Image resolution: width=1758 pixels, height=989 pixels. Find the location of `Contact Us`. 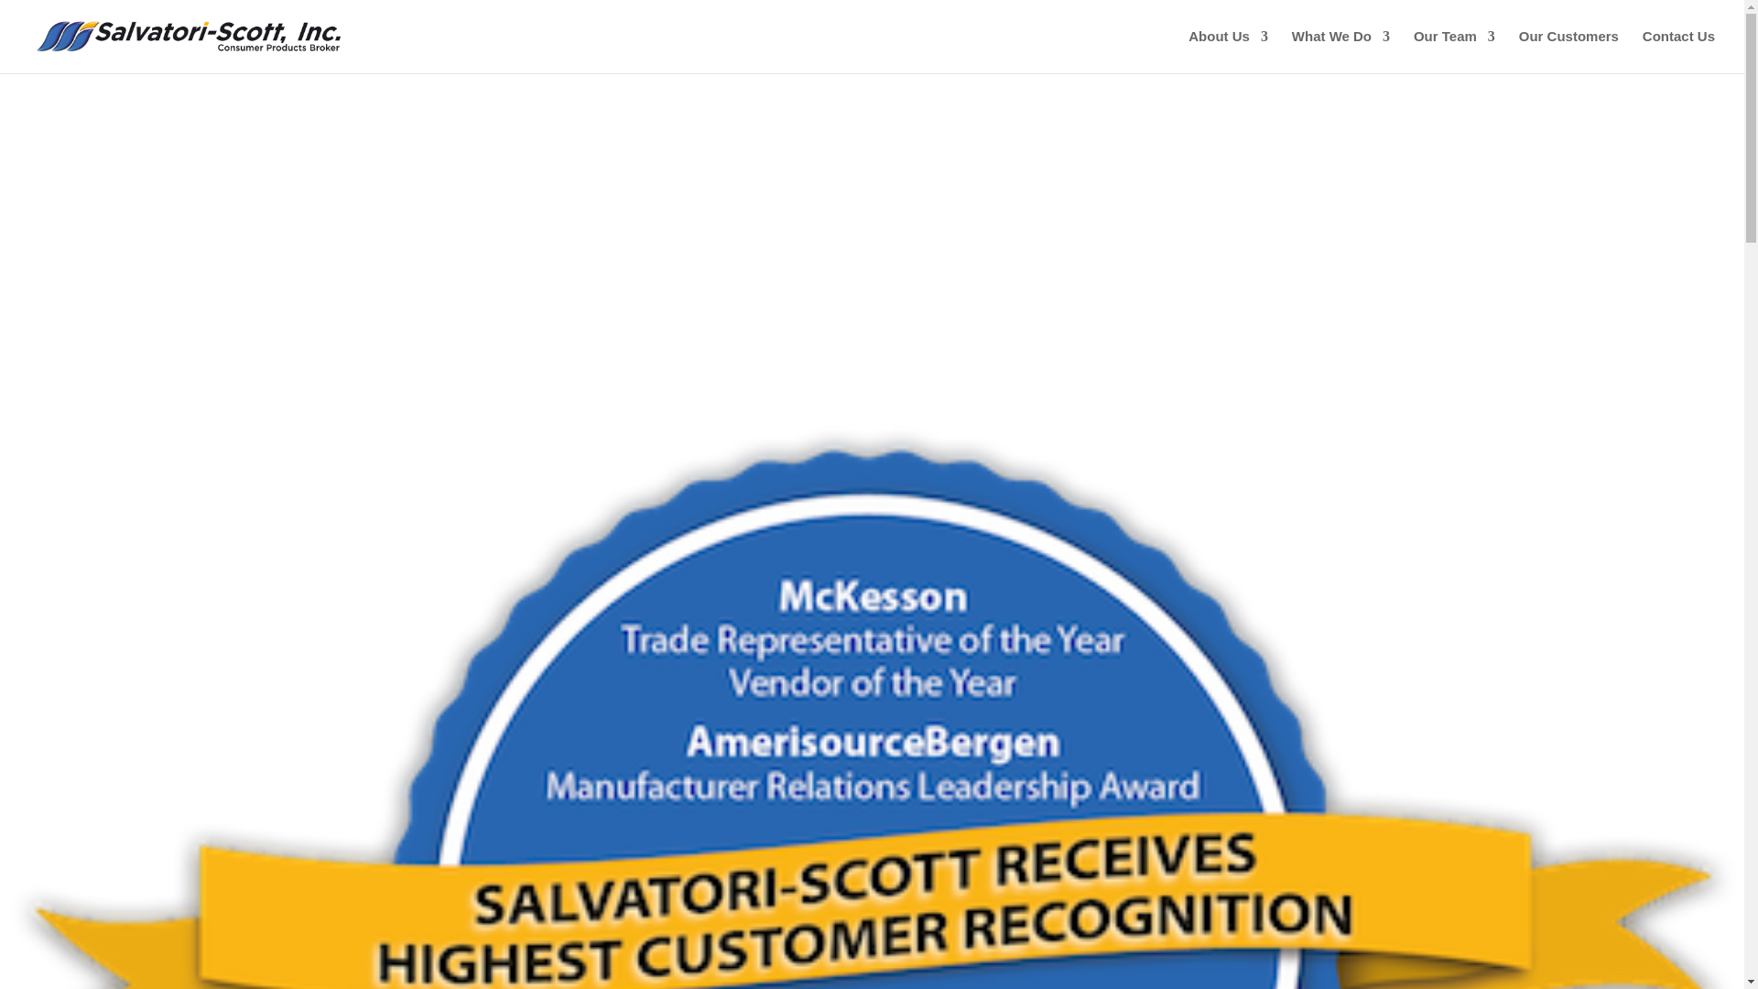

Contact Us is located at coordinates (1678, 51).